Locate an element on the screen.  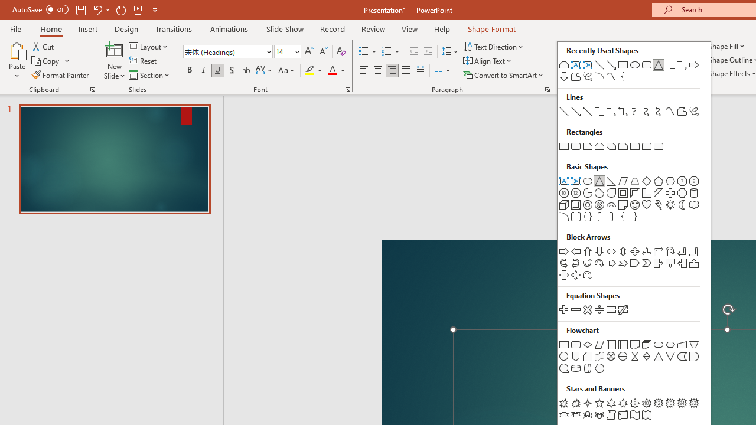
Office Clipboard... is located at coordinates (92, 90).